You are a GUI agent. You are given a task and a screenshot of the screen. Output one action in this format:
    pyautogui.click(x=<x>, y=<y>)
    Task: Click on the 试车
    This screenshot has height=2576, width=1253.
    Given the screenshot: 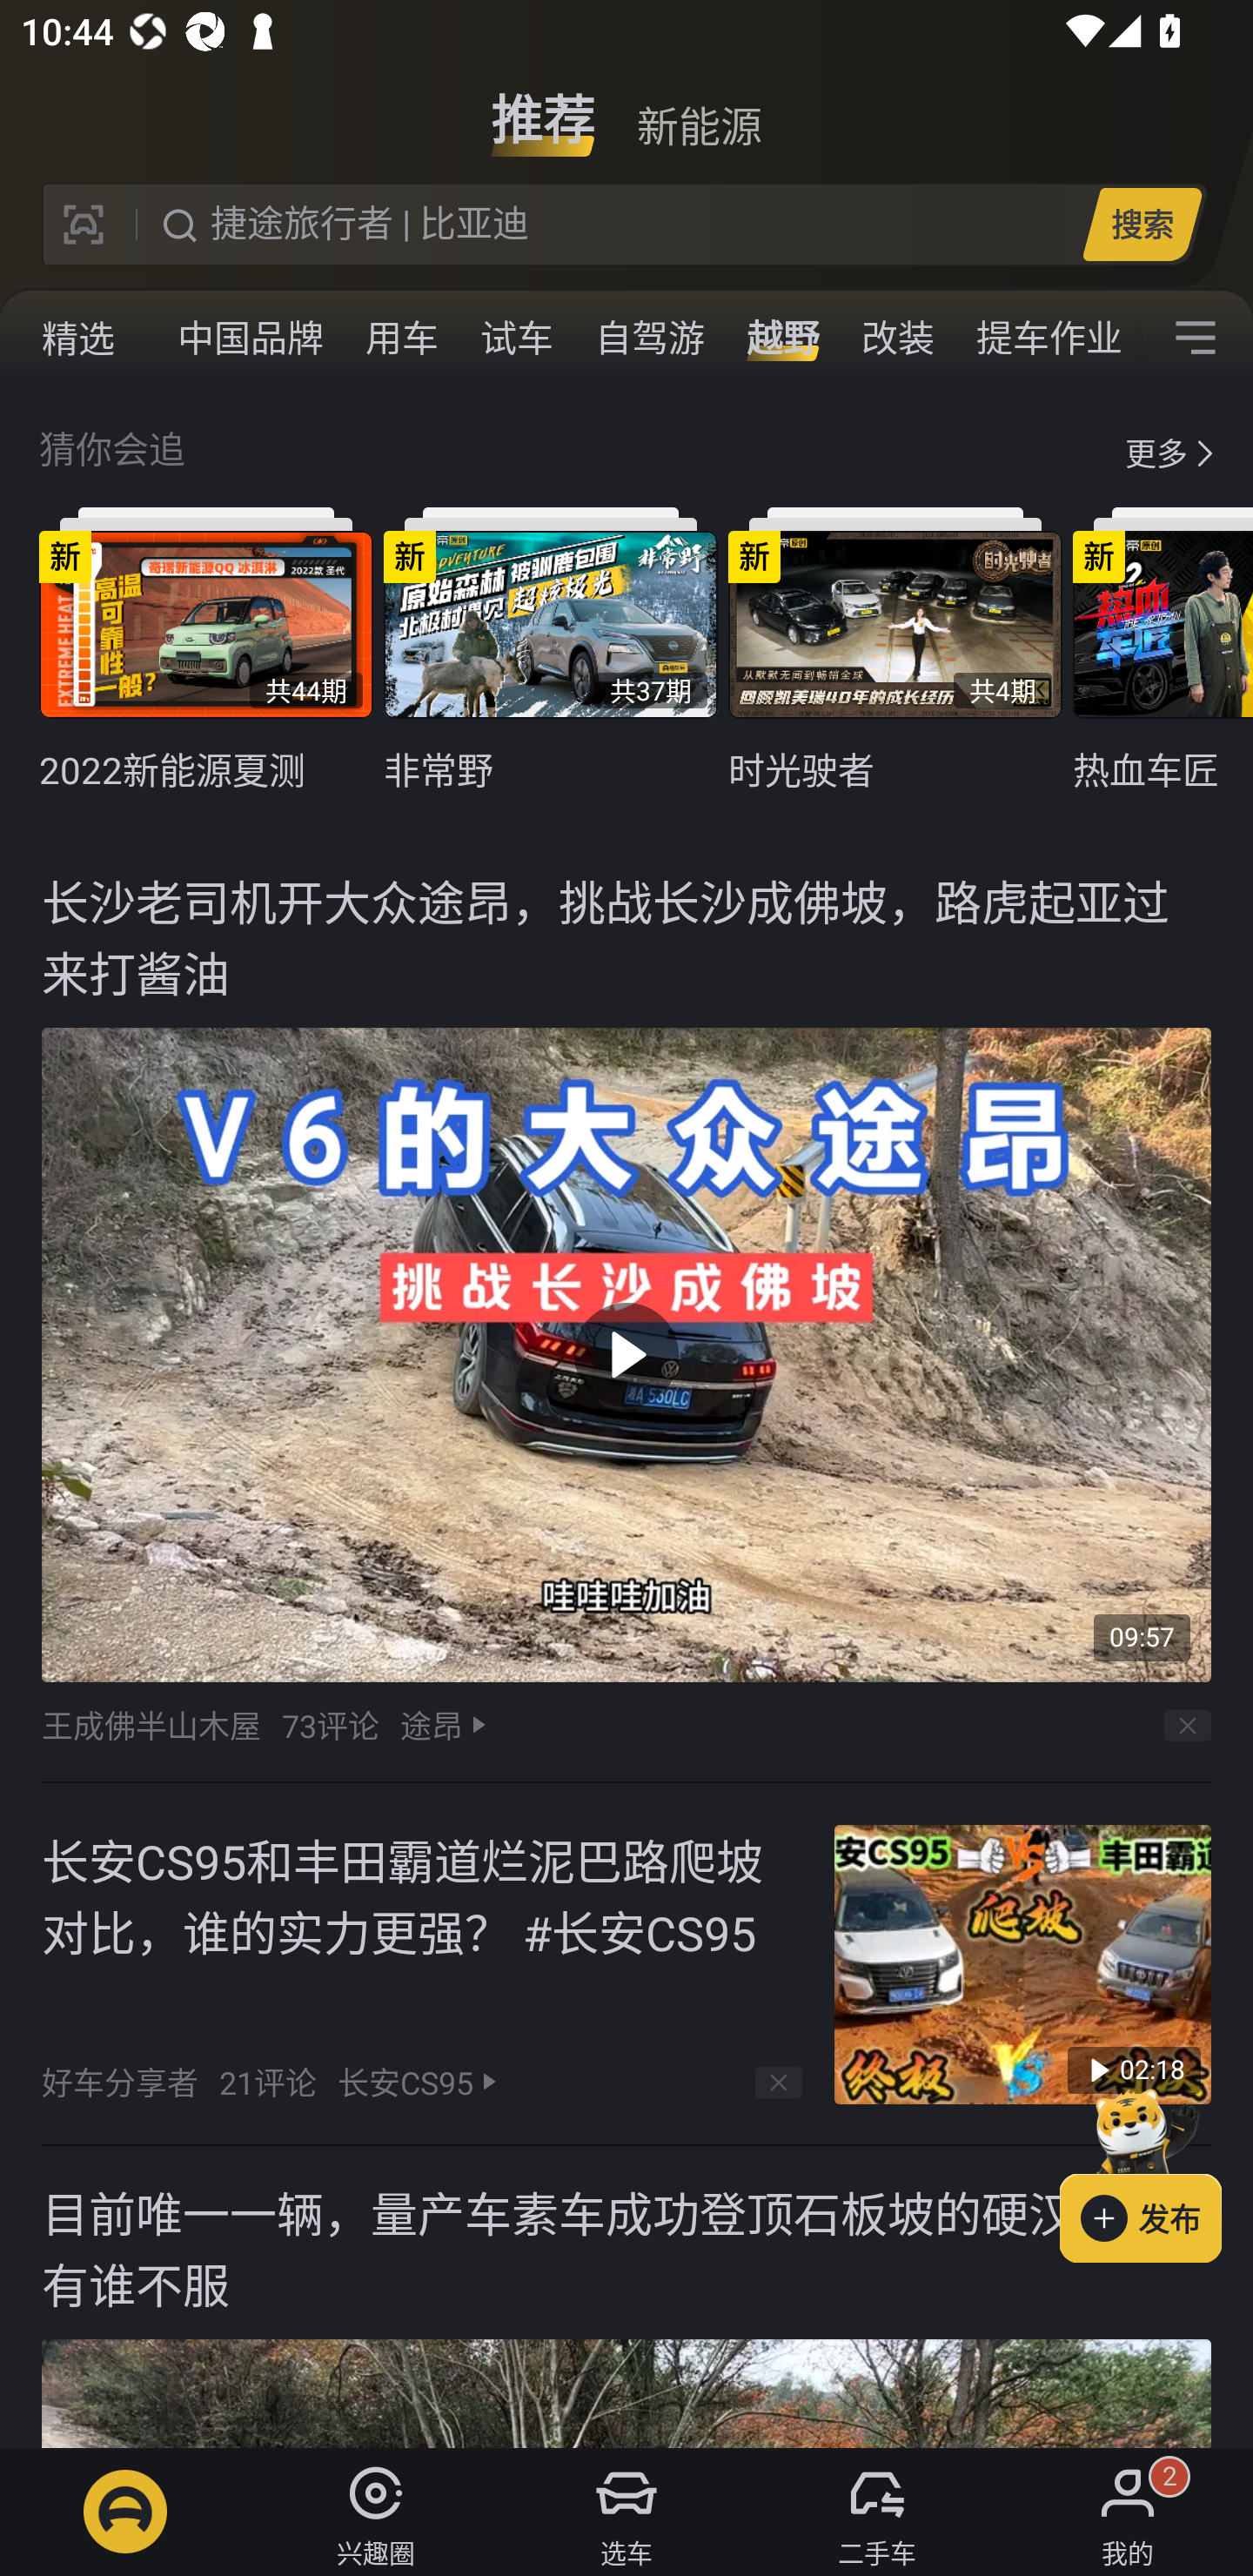 What is the action you would take?
    pyautogui.click(x=517, y=338)
    